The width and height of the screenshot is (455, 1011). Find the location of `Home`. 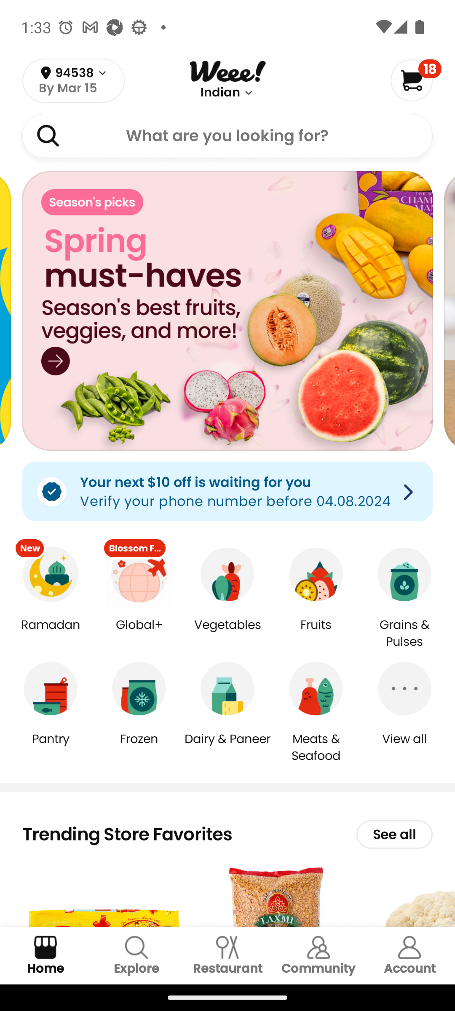

Home is located at coordinates (45, 955).